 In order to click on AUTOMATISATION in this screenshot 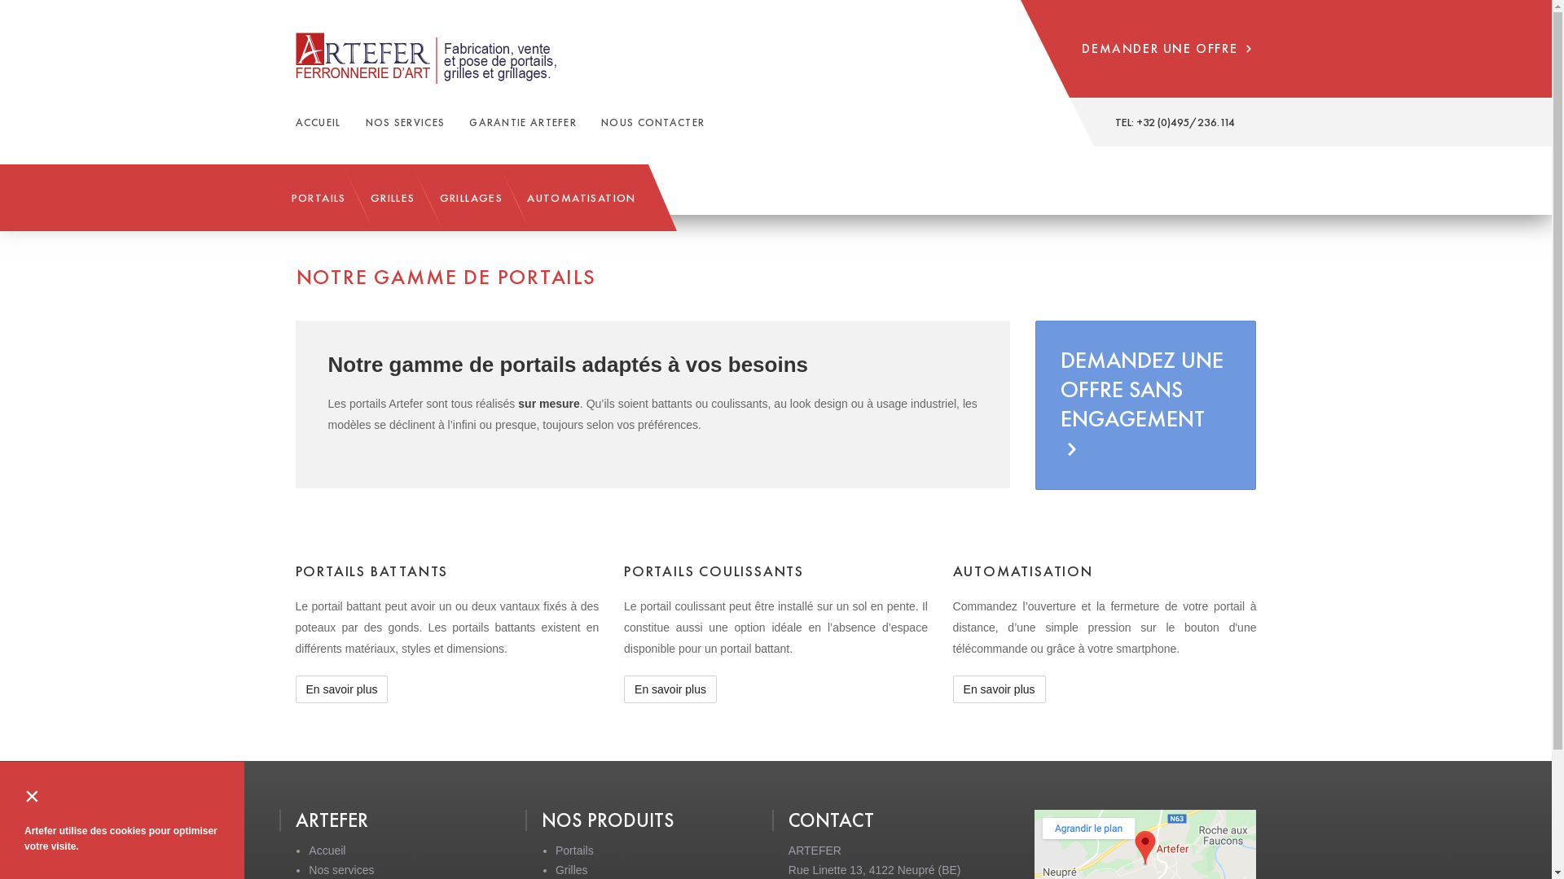, I will do `click(582, 198)`.